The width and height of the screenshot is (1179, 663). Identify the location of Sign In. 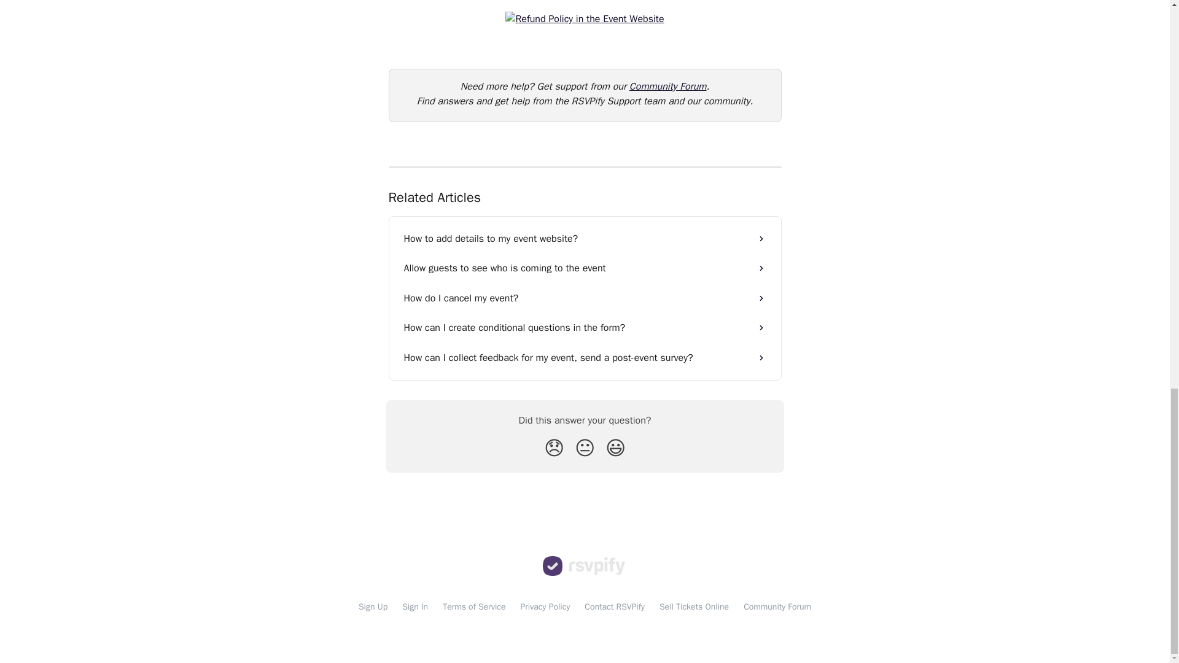
(414, 607).